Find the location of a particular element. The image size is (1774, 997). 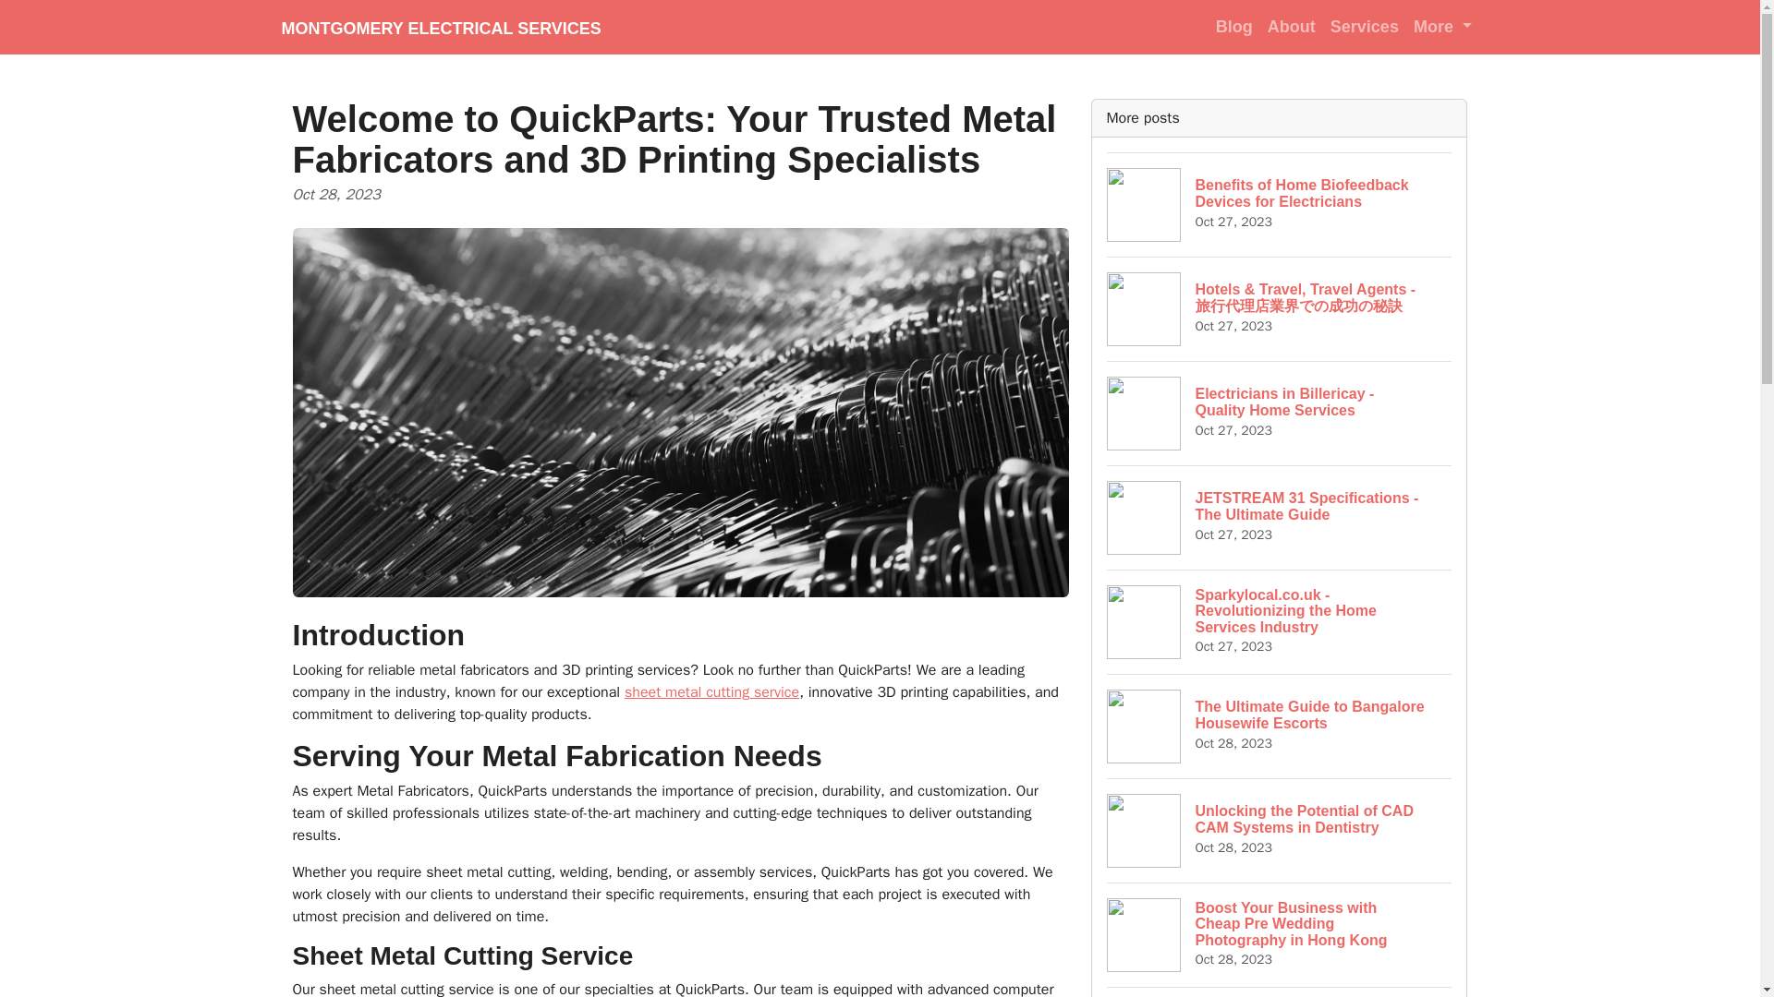

Blog is located at coordinates (1233, 26).